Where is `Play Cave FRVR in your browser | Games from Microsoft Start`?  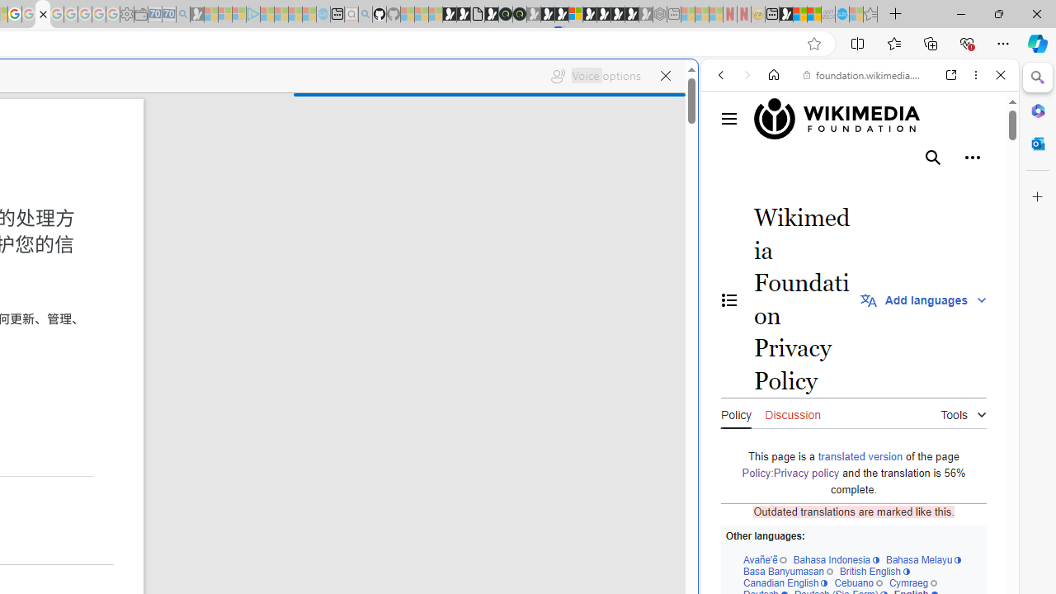
Play Cave FRVR in your browser | Games from Microsoft Start is located at coordinates (547, 15).